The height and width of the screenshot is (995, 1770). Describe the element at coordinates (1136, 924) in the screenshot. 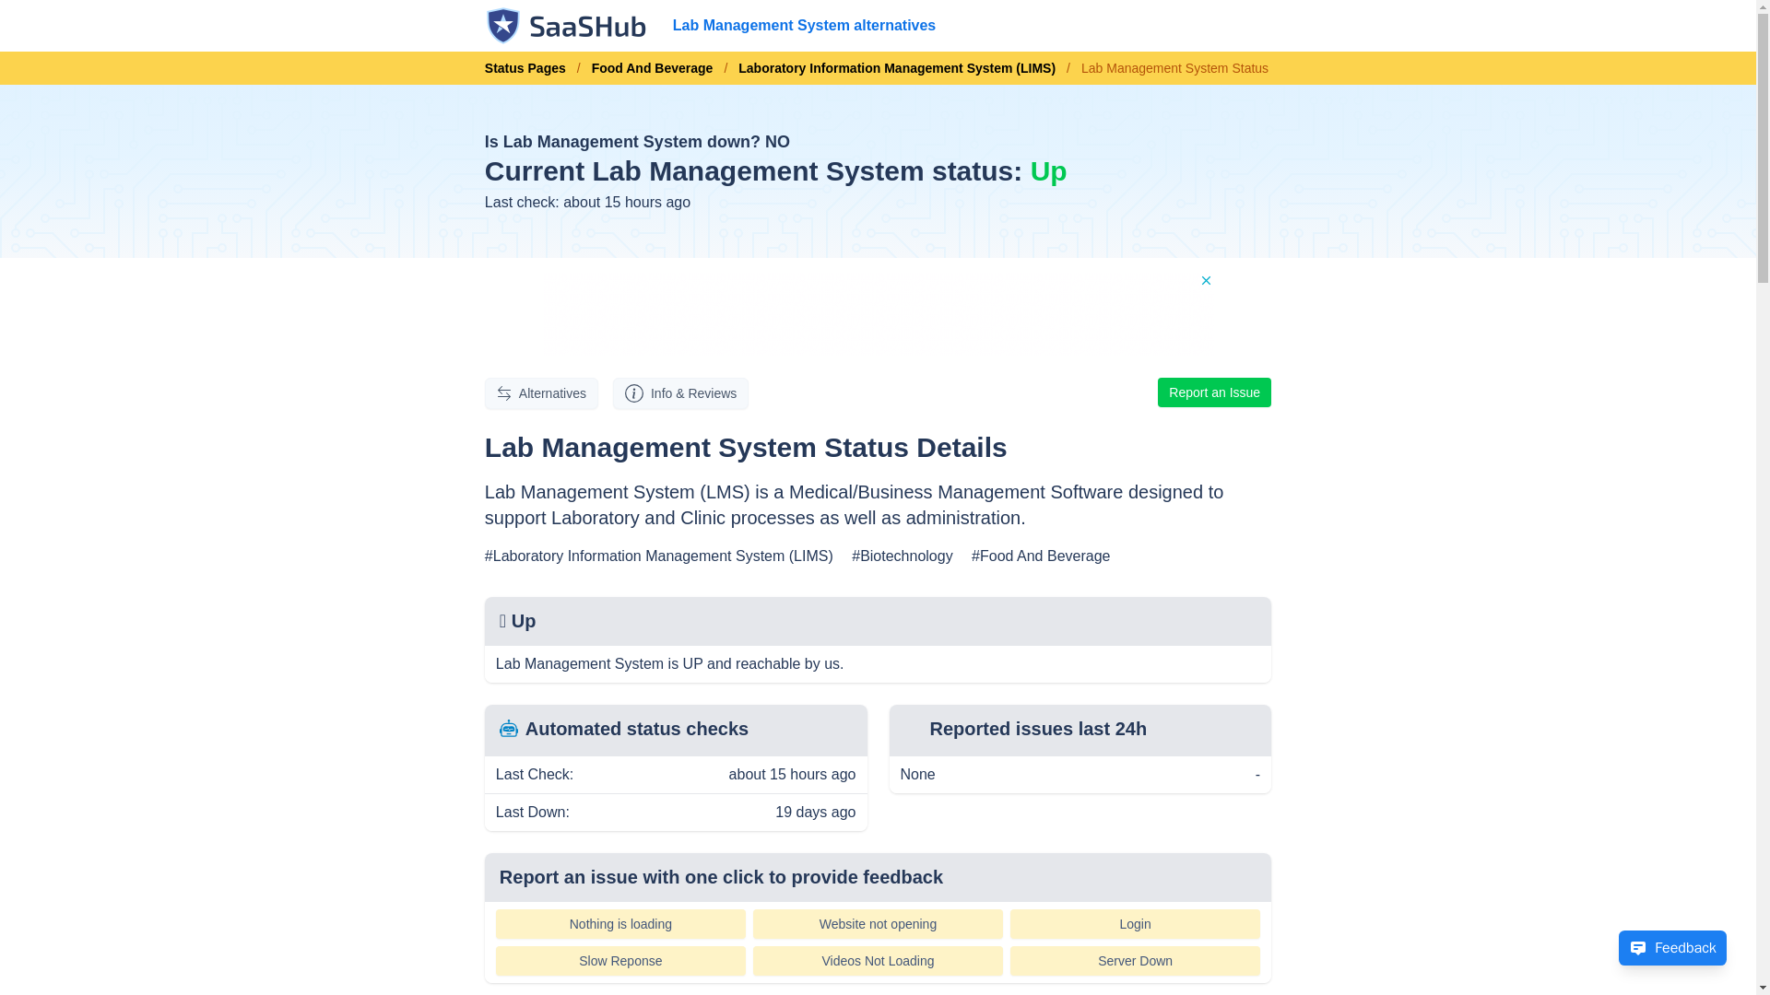

I see `Login` at that location.